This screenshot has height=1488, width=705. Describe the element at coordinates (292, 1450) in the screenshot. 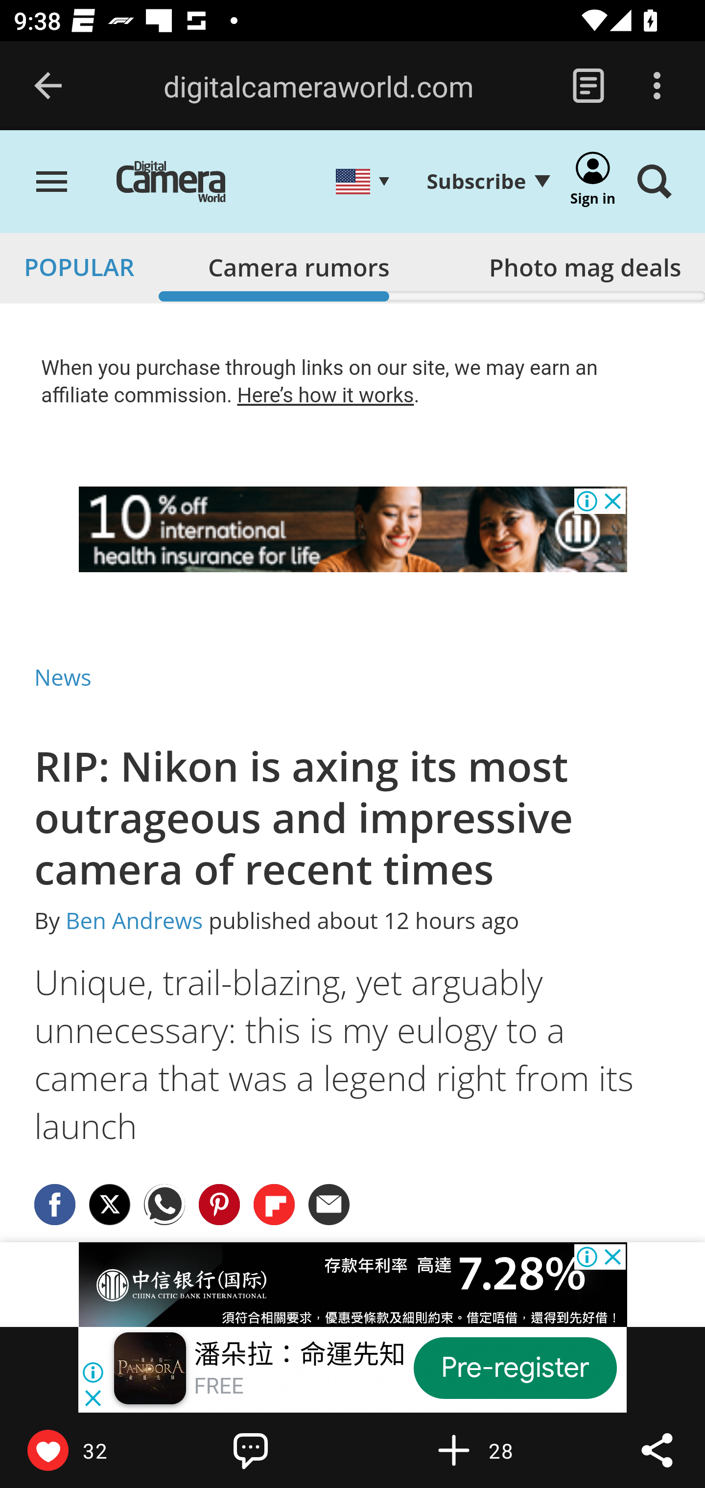

I see `Write a comment…` at that location.